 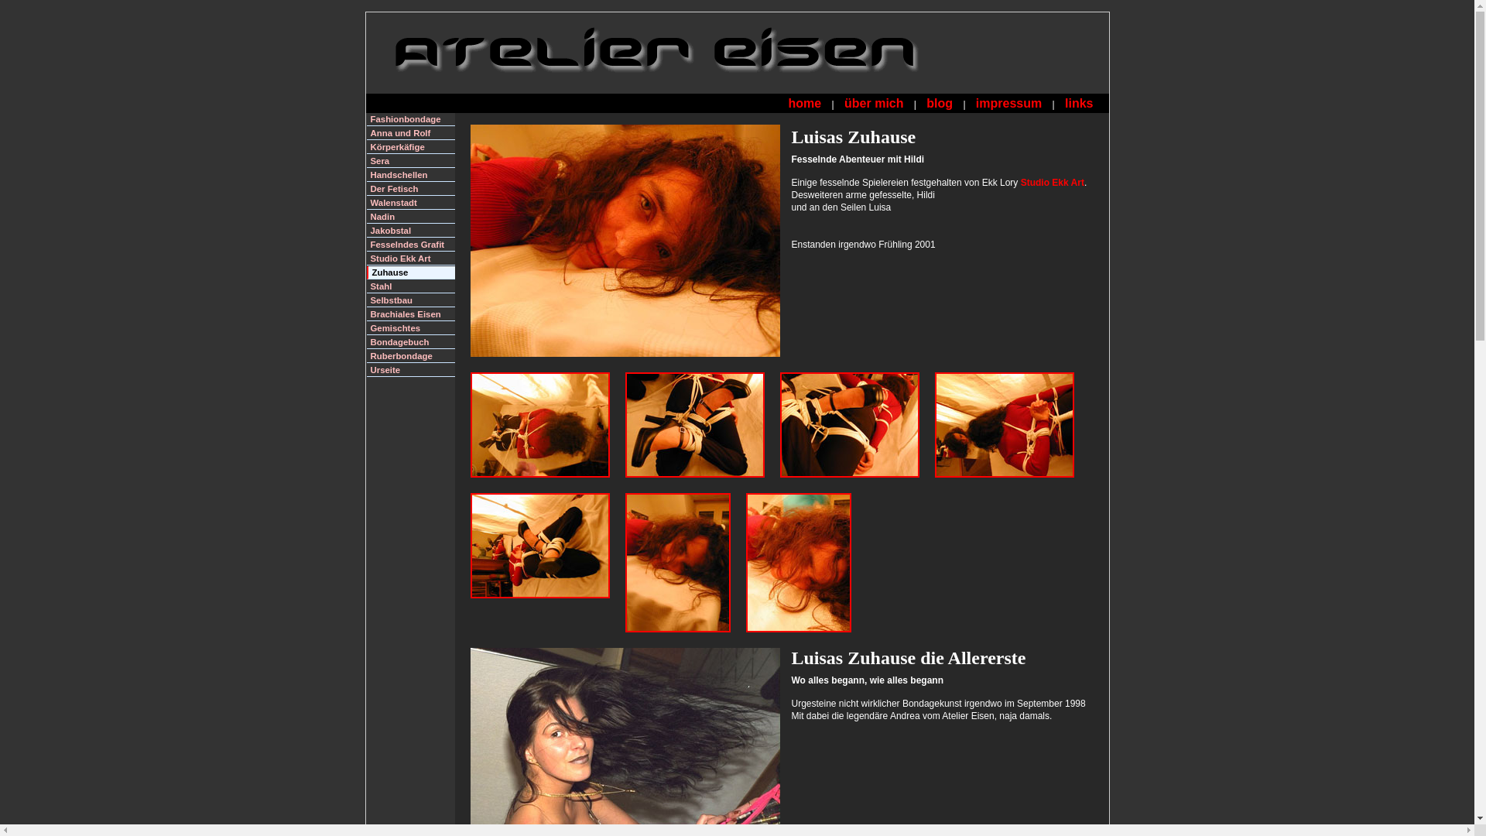 I want to click on links, so click(x=1079, y=104).